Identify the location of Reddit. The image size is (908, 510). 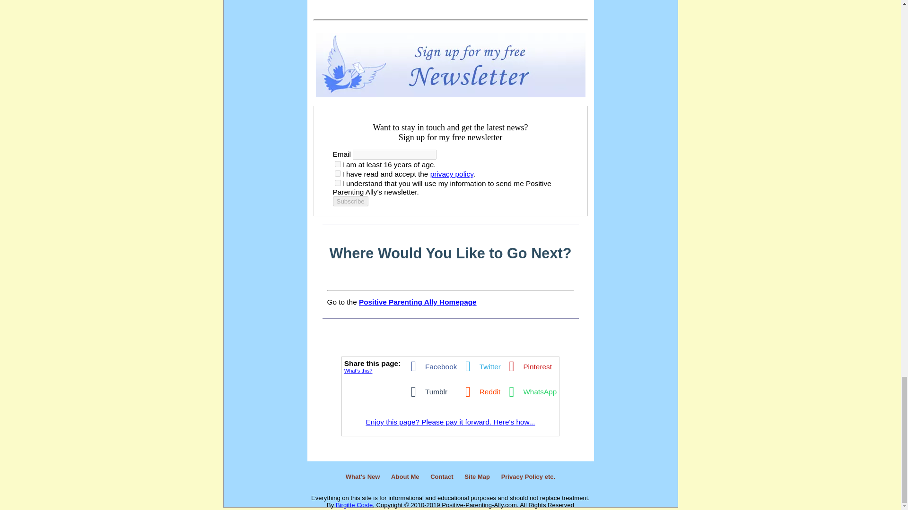
(479, 391).